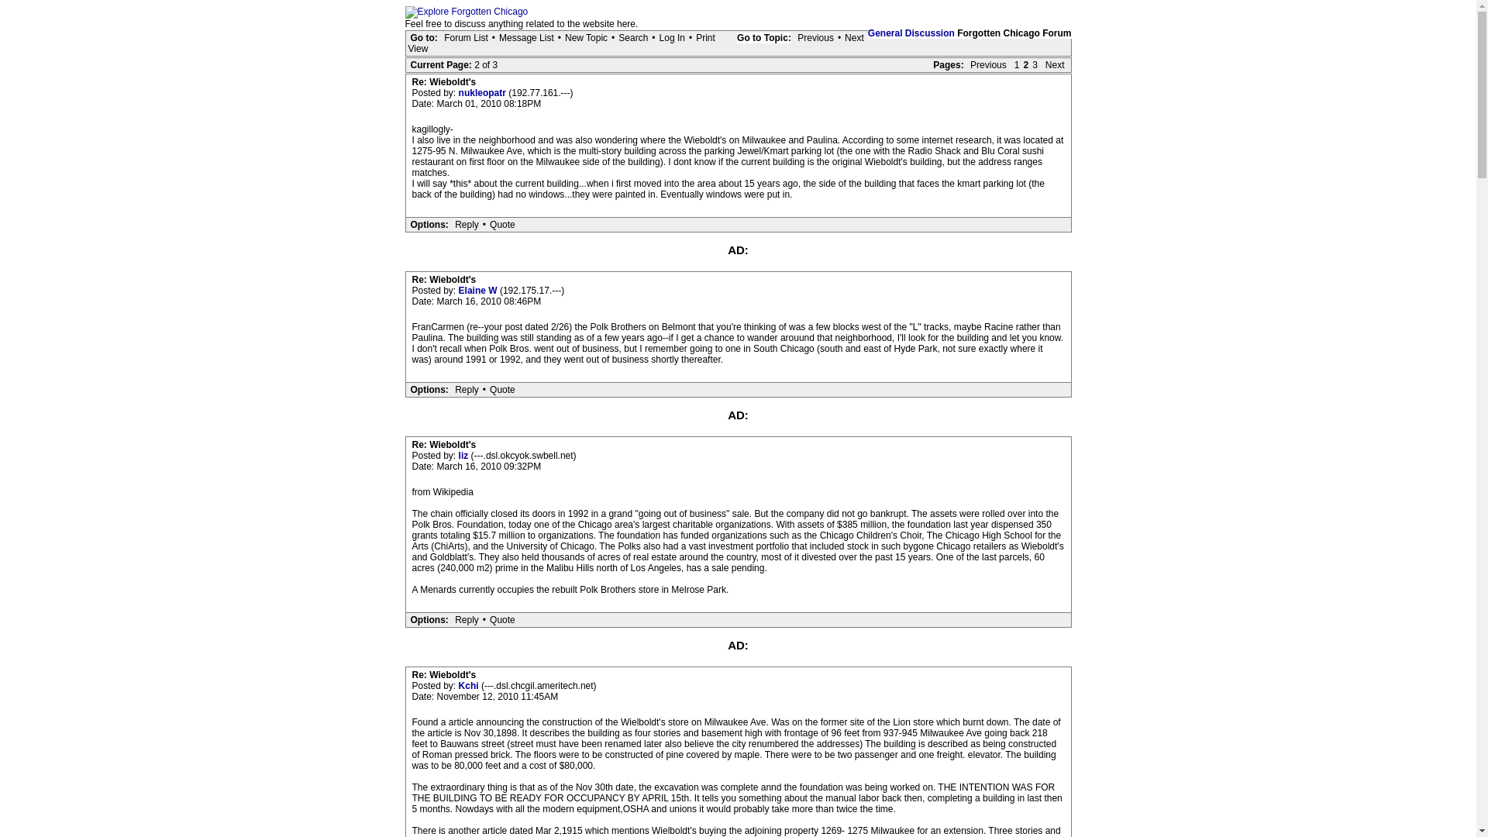 The image size is (1488, 837). I want to click on Quote, so click(502, 619).